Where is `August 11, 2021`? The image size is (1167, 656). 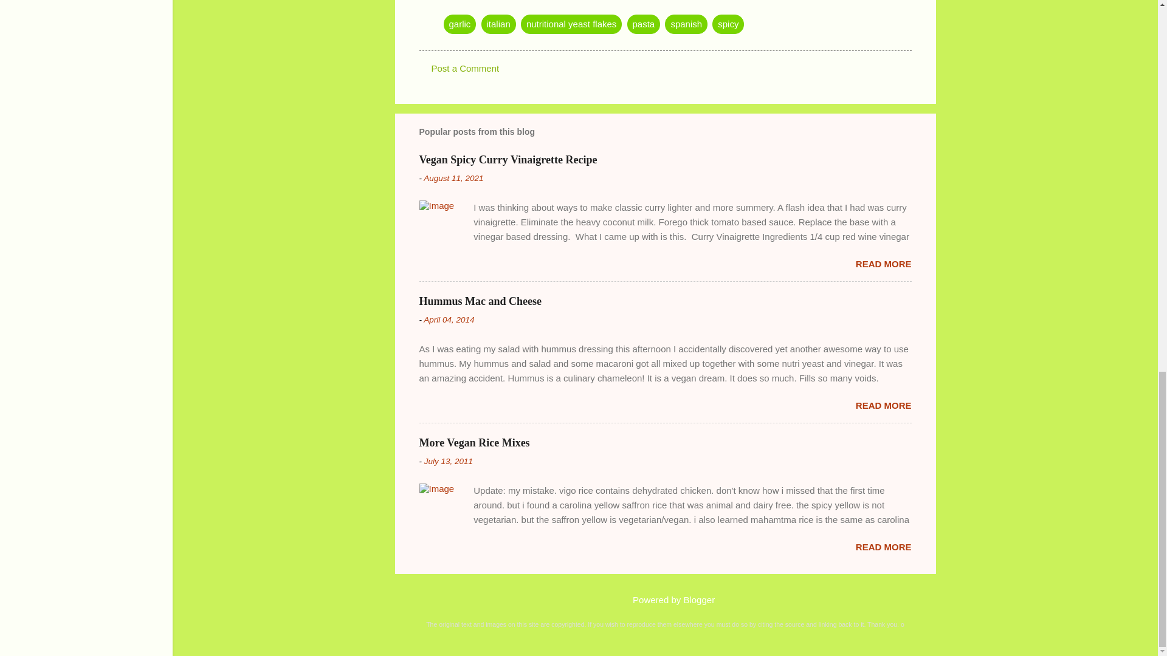 August 11, 2021 is located at coordinates (453, 179).